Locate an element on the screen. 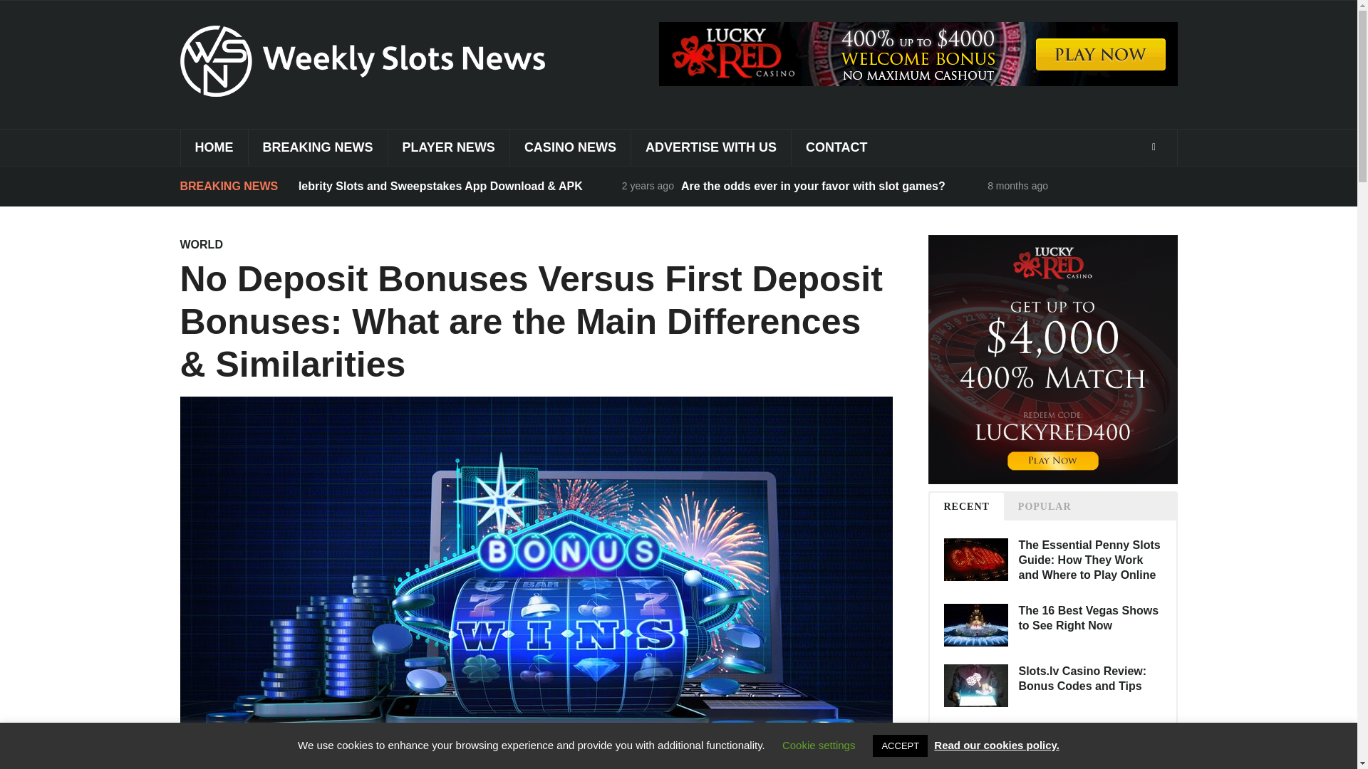 Image resolution: width=1368 pixels, height=769 pixels. WORLD is located at coordinates (200, 244).